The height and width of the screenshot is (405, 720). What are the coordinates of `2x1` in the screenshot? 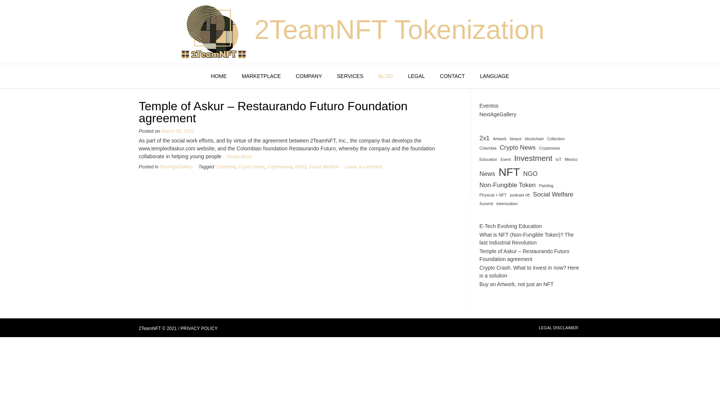 It's located at (484, 138).